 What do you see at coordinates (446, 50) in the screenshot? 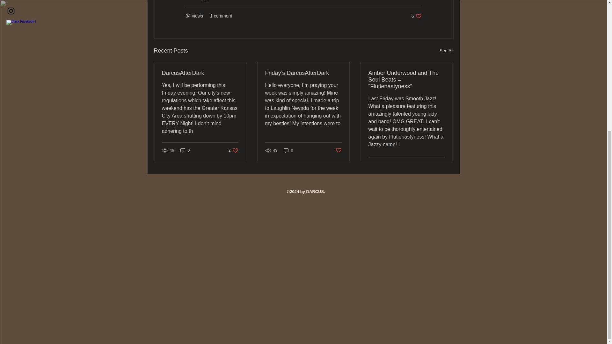
I see `DarcusAfterDark` at bounding box center [446, 50].